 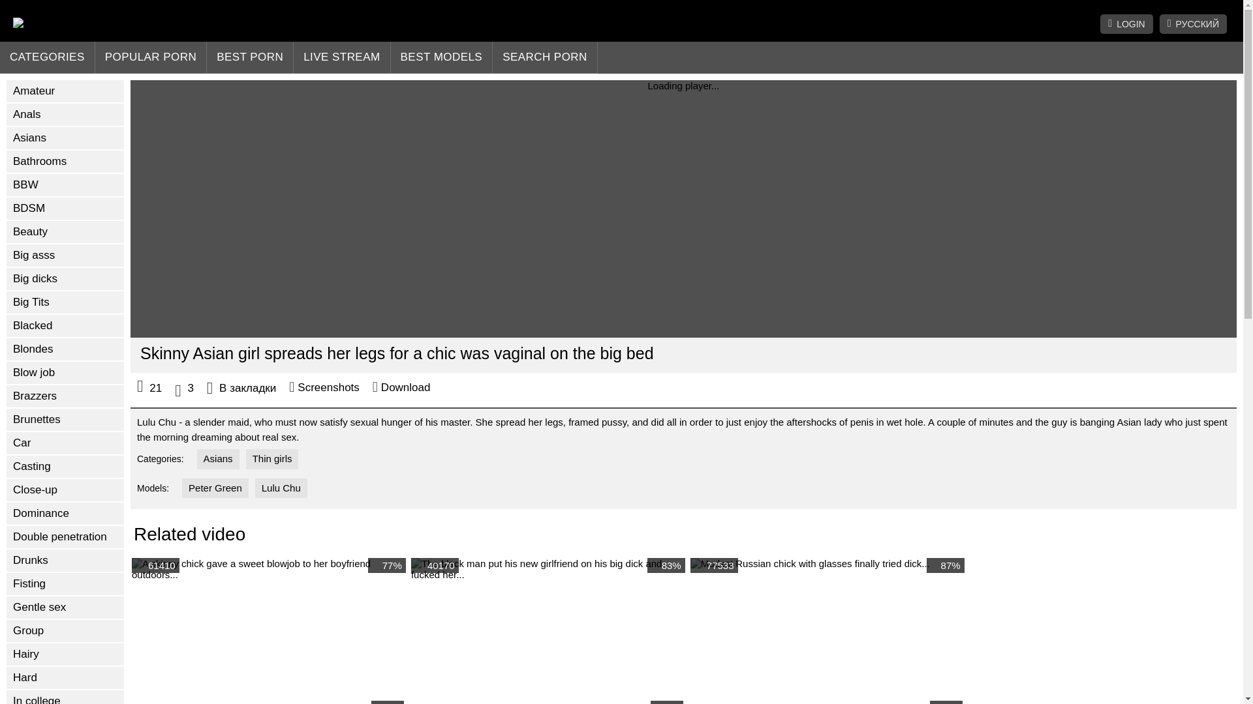 What do you see at coordinates (65, 349) in the screenshot?
I see `Blondes` at bounding box center [65, 349].